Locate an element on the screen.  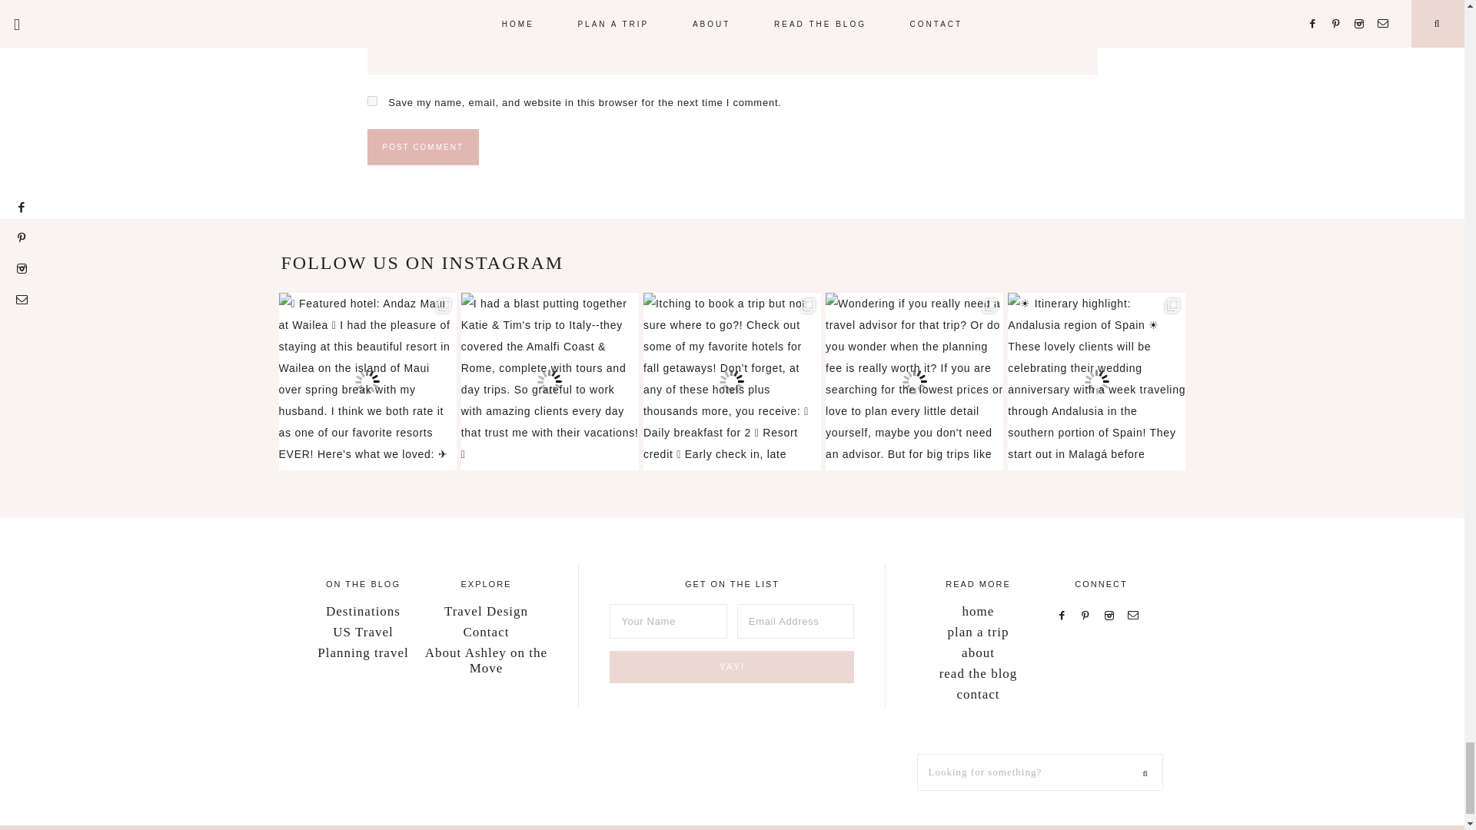
Post Comment is located at coordinates (423, 147).